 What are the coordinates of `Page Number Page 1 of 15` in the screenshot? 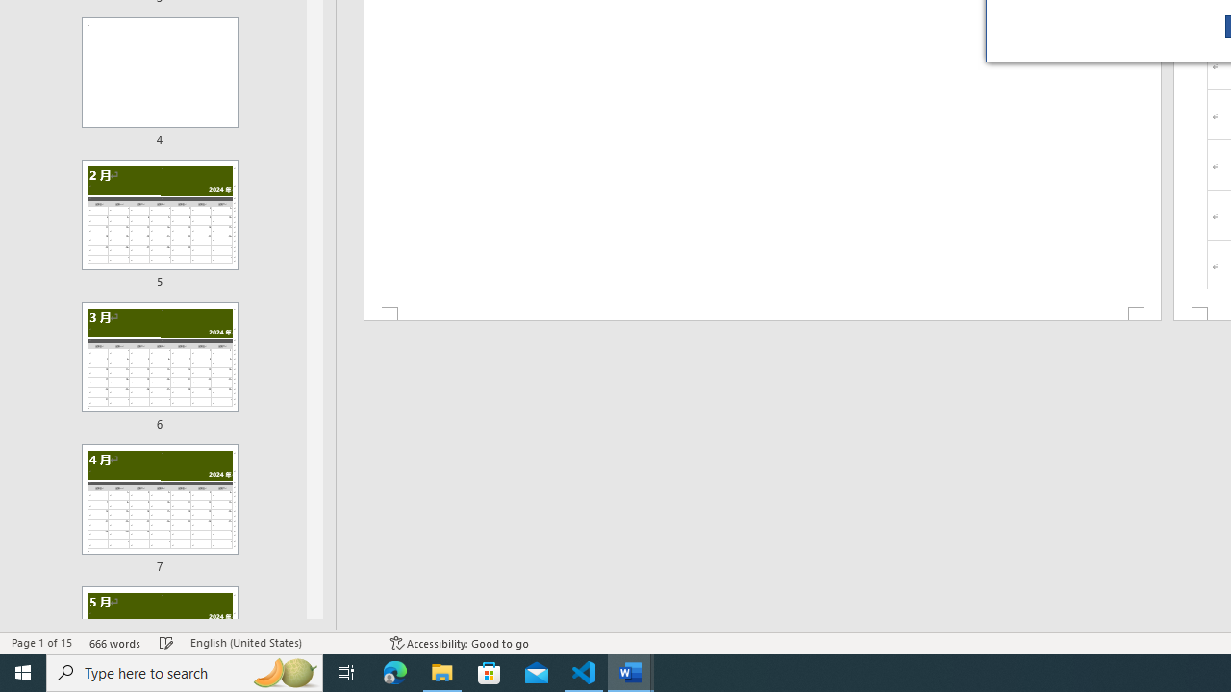 It's located at (41, 642).